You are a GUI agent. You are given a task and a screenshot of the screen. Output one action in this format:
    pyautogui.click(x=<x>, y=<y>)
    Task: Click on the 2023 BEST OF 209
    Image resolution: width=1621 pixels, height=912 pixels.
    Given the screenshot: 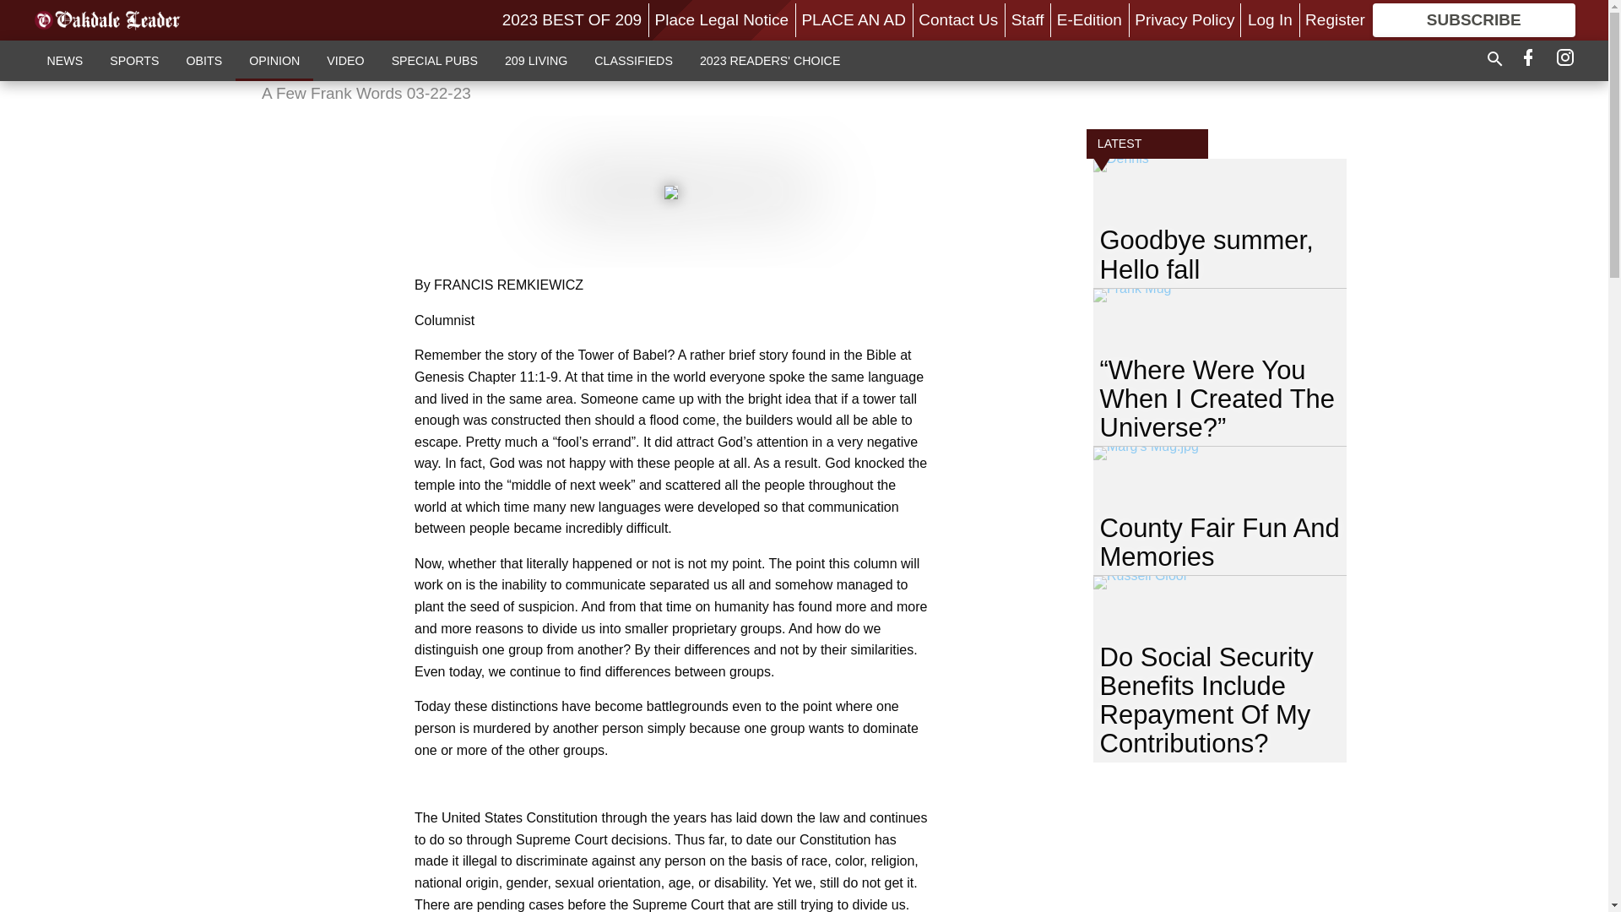 What is the action you would take?
    pyautogui.click(x=572, y=19)
    